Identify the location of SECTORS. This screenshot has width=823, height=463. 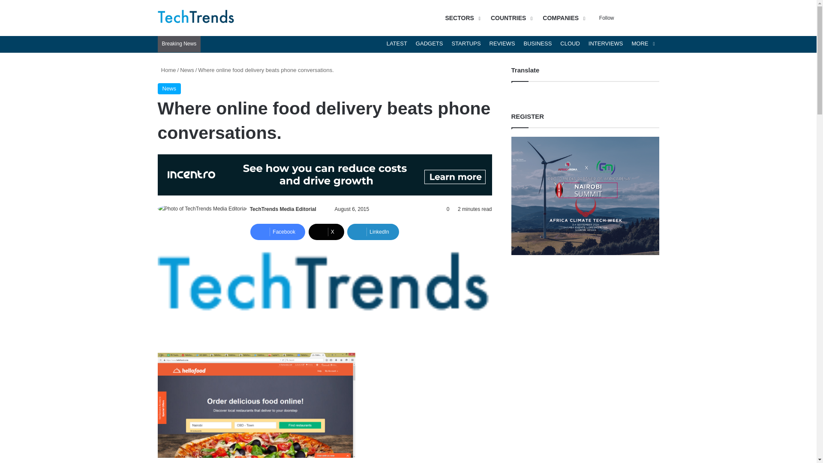
(461, 18).